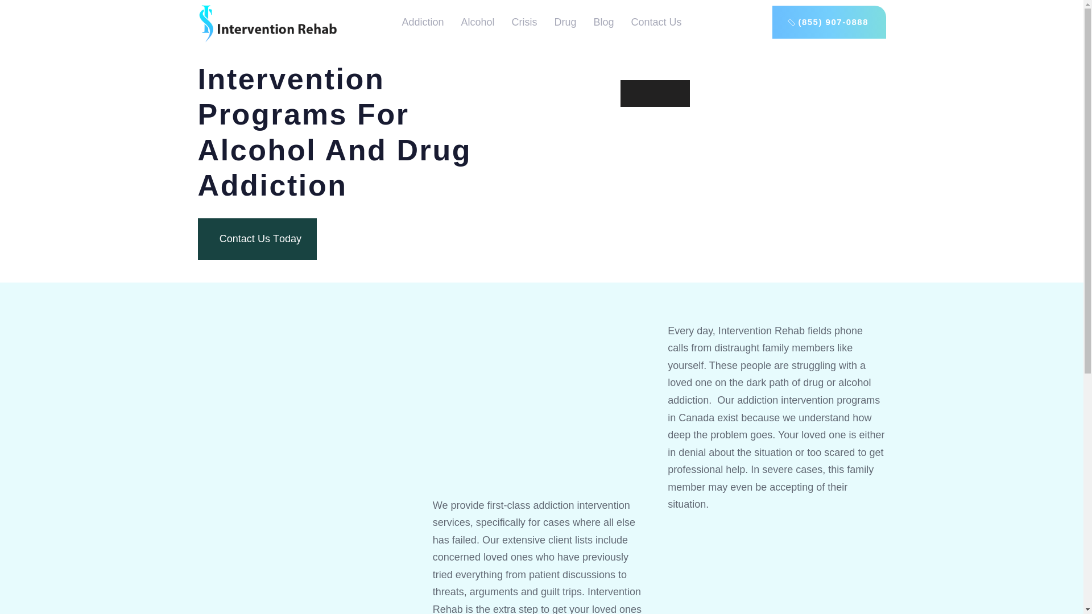 This screenshot has width=1092, height=614. I want to click on Addiction, so click(656, 22).